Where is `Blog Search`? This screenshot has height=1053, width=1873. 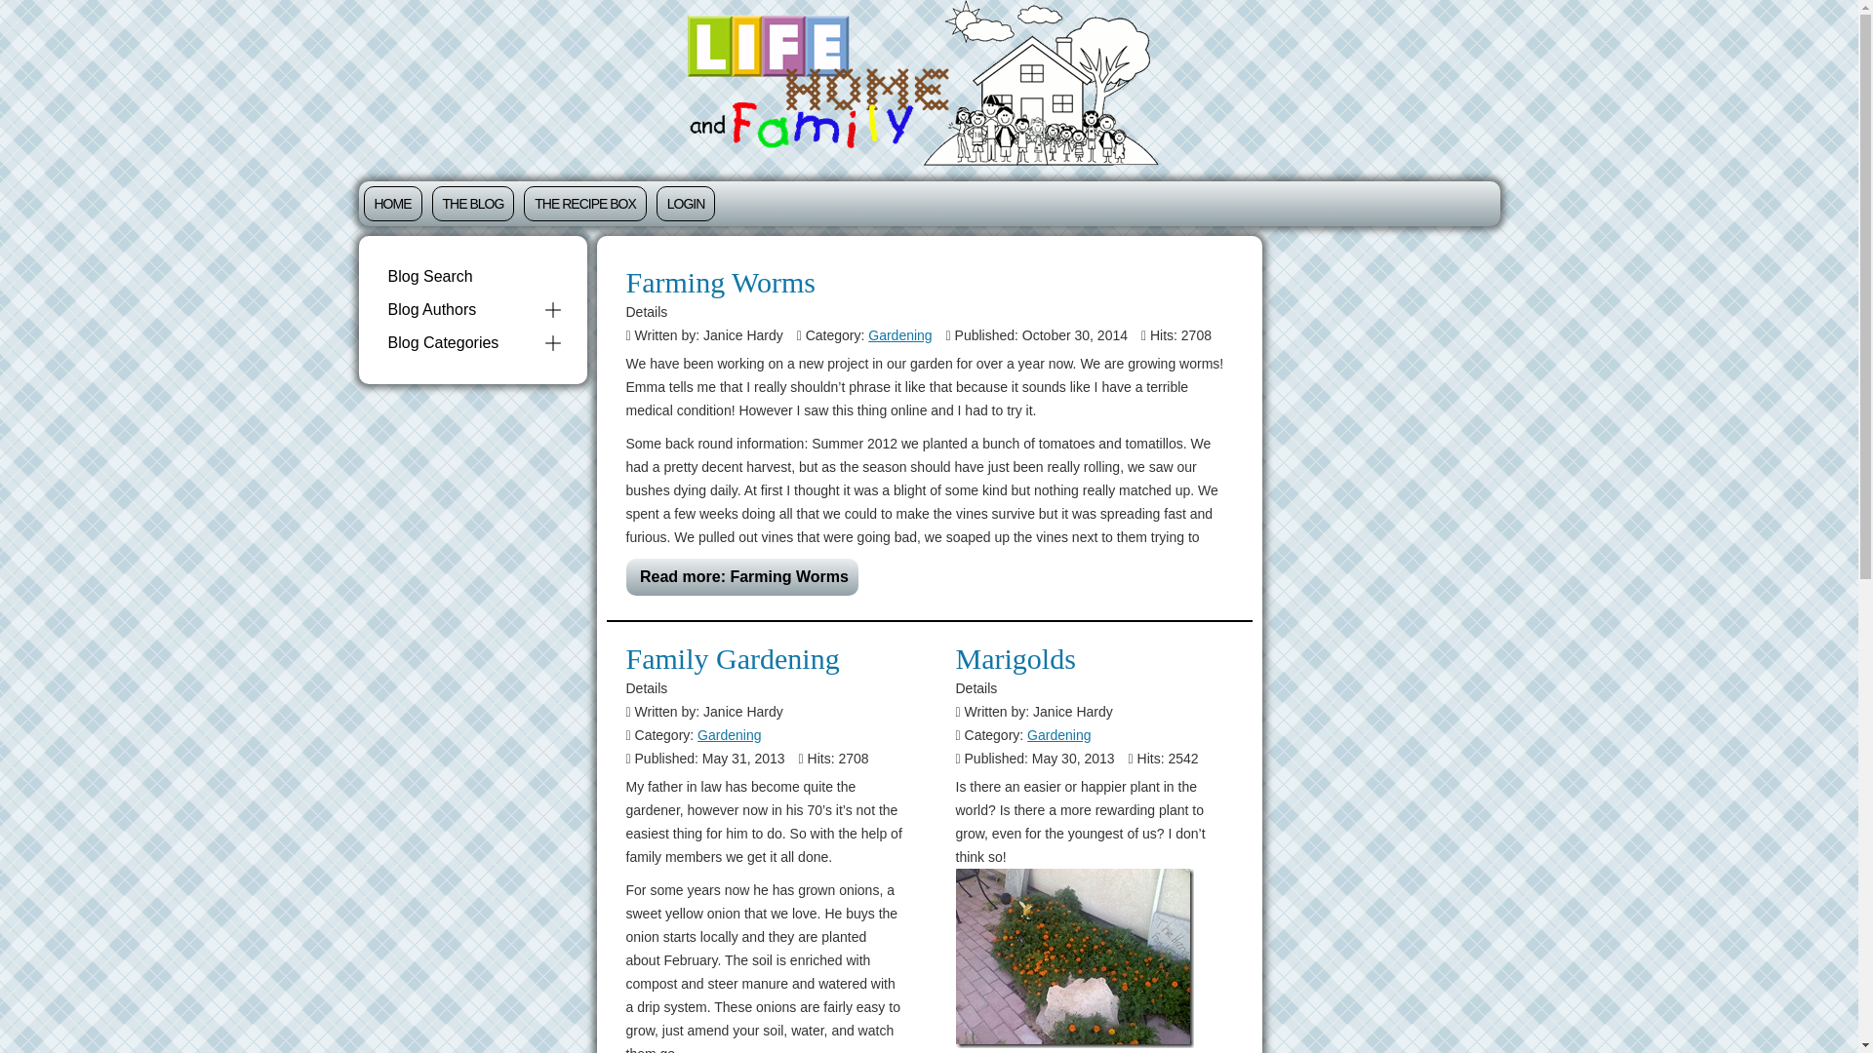
Blog Search is located at coordinates (472, 277).